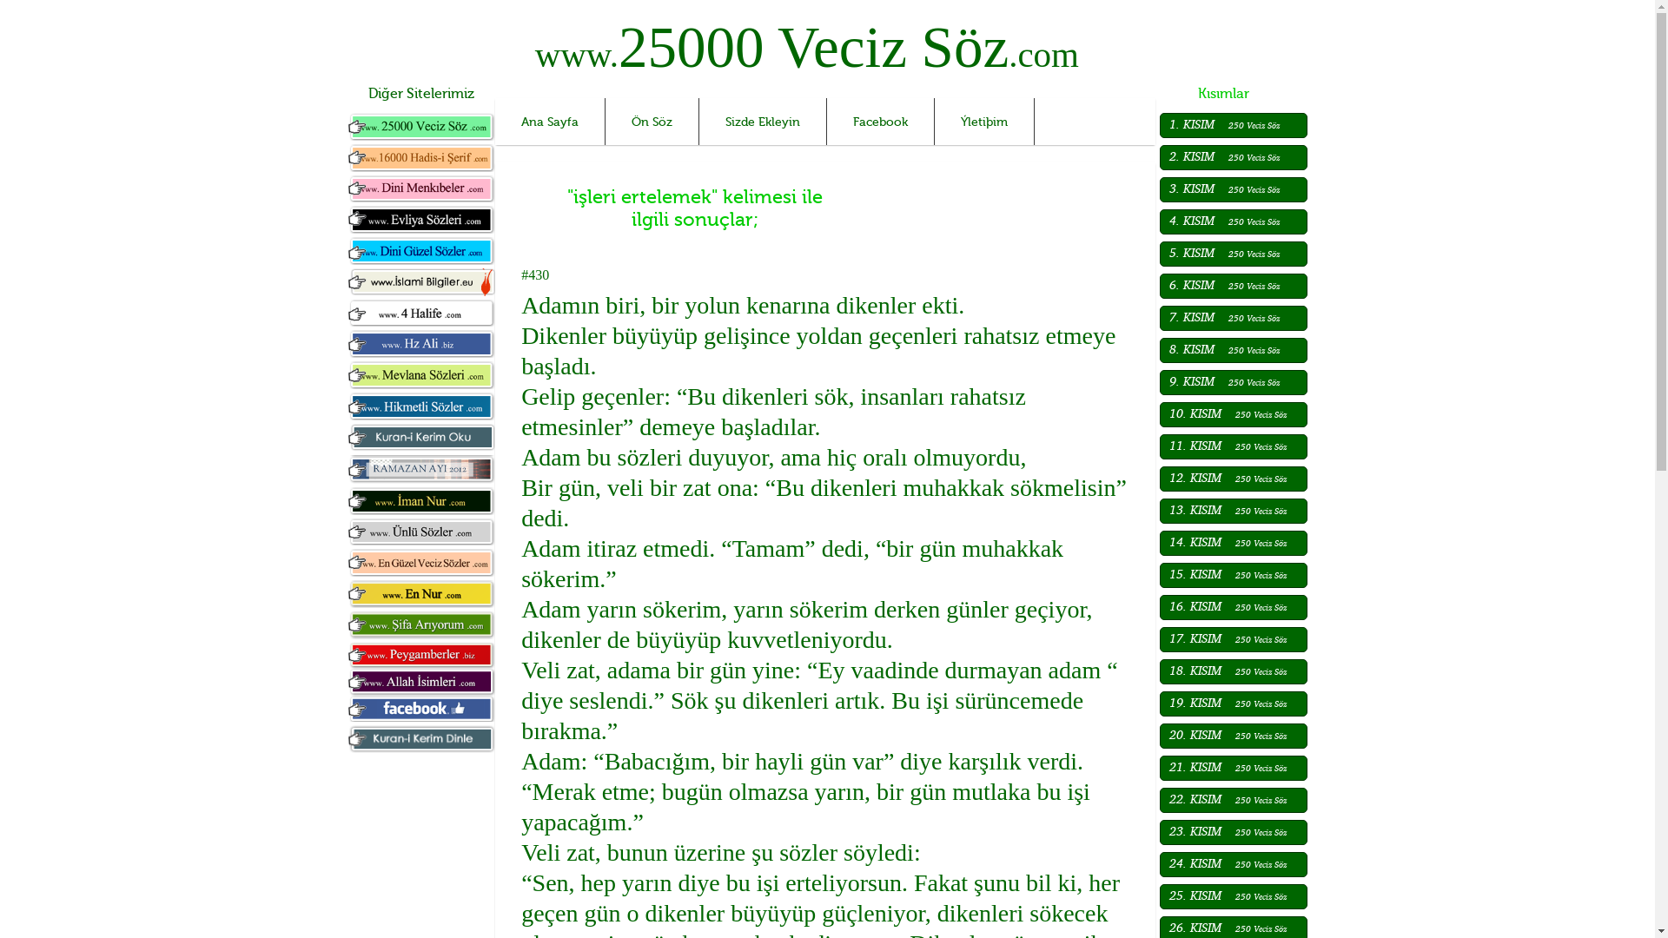 This screenshot has height=938, width=1668. What do you see at coordinates (881, 122) in the screenshot?
I see `Facebook` at bounding box center [881, 122].